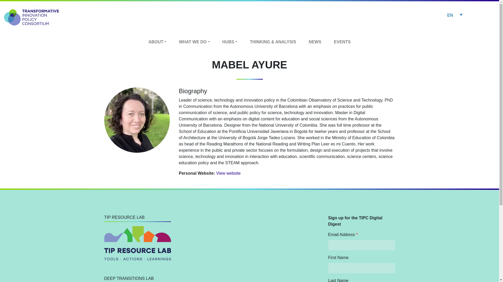 This screenshot has width=503, height=282. Describe the element at coordinates (158, 42) in the screenshot. I see `ABOUT` at that location.